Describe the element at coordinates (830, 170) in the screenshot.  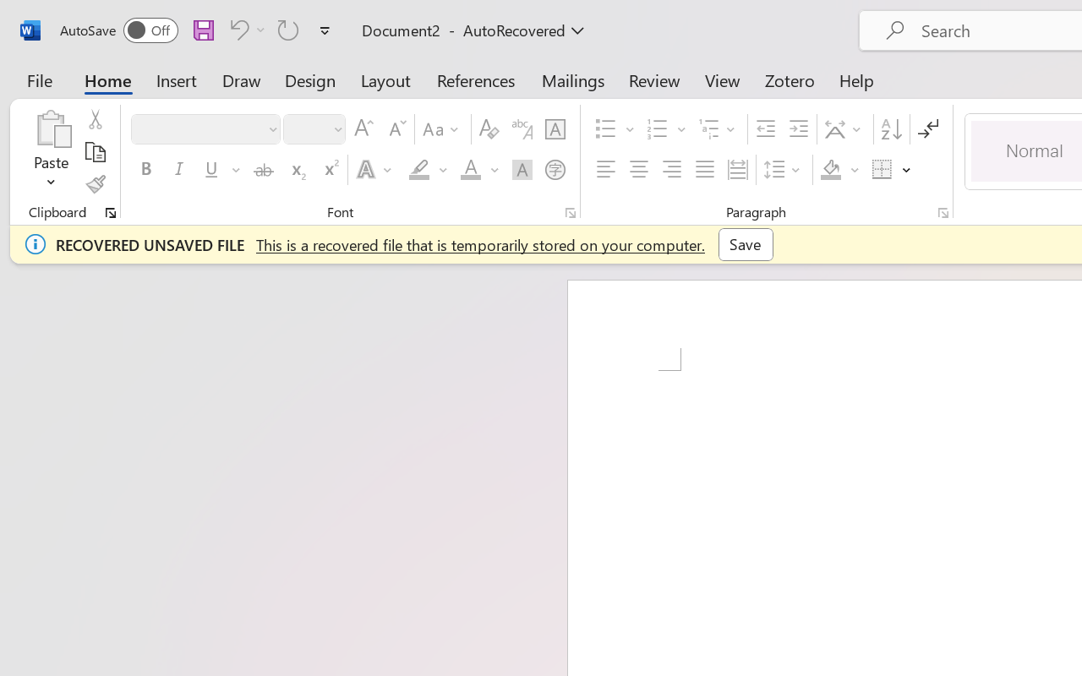
I see `Shading RGB(0, 0, 0)` at that location.